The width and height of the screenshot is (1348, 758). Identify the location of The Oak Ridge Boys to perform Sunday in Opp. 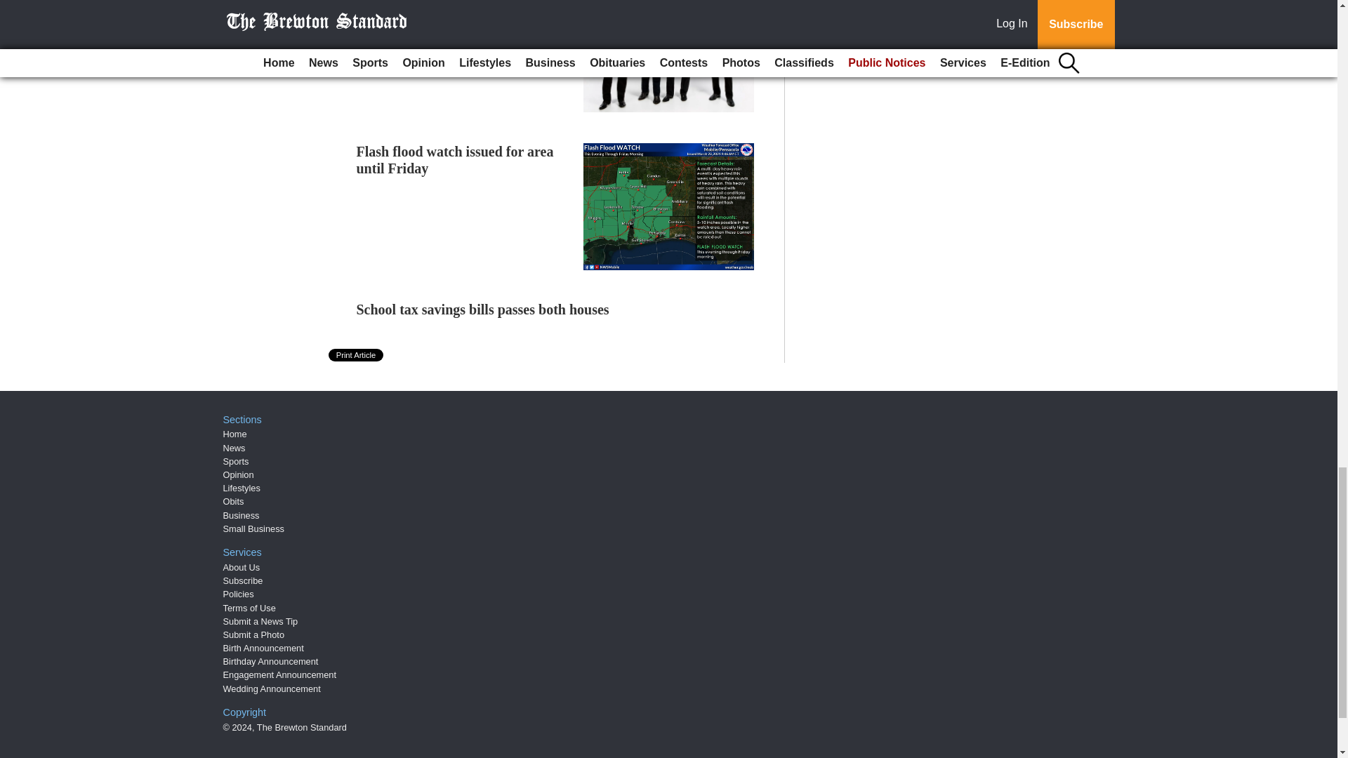
(452, 4).